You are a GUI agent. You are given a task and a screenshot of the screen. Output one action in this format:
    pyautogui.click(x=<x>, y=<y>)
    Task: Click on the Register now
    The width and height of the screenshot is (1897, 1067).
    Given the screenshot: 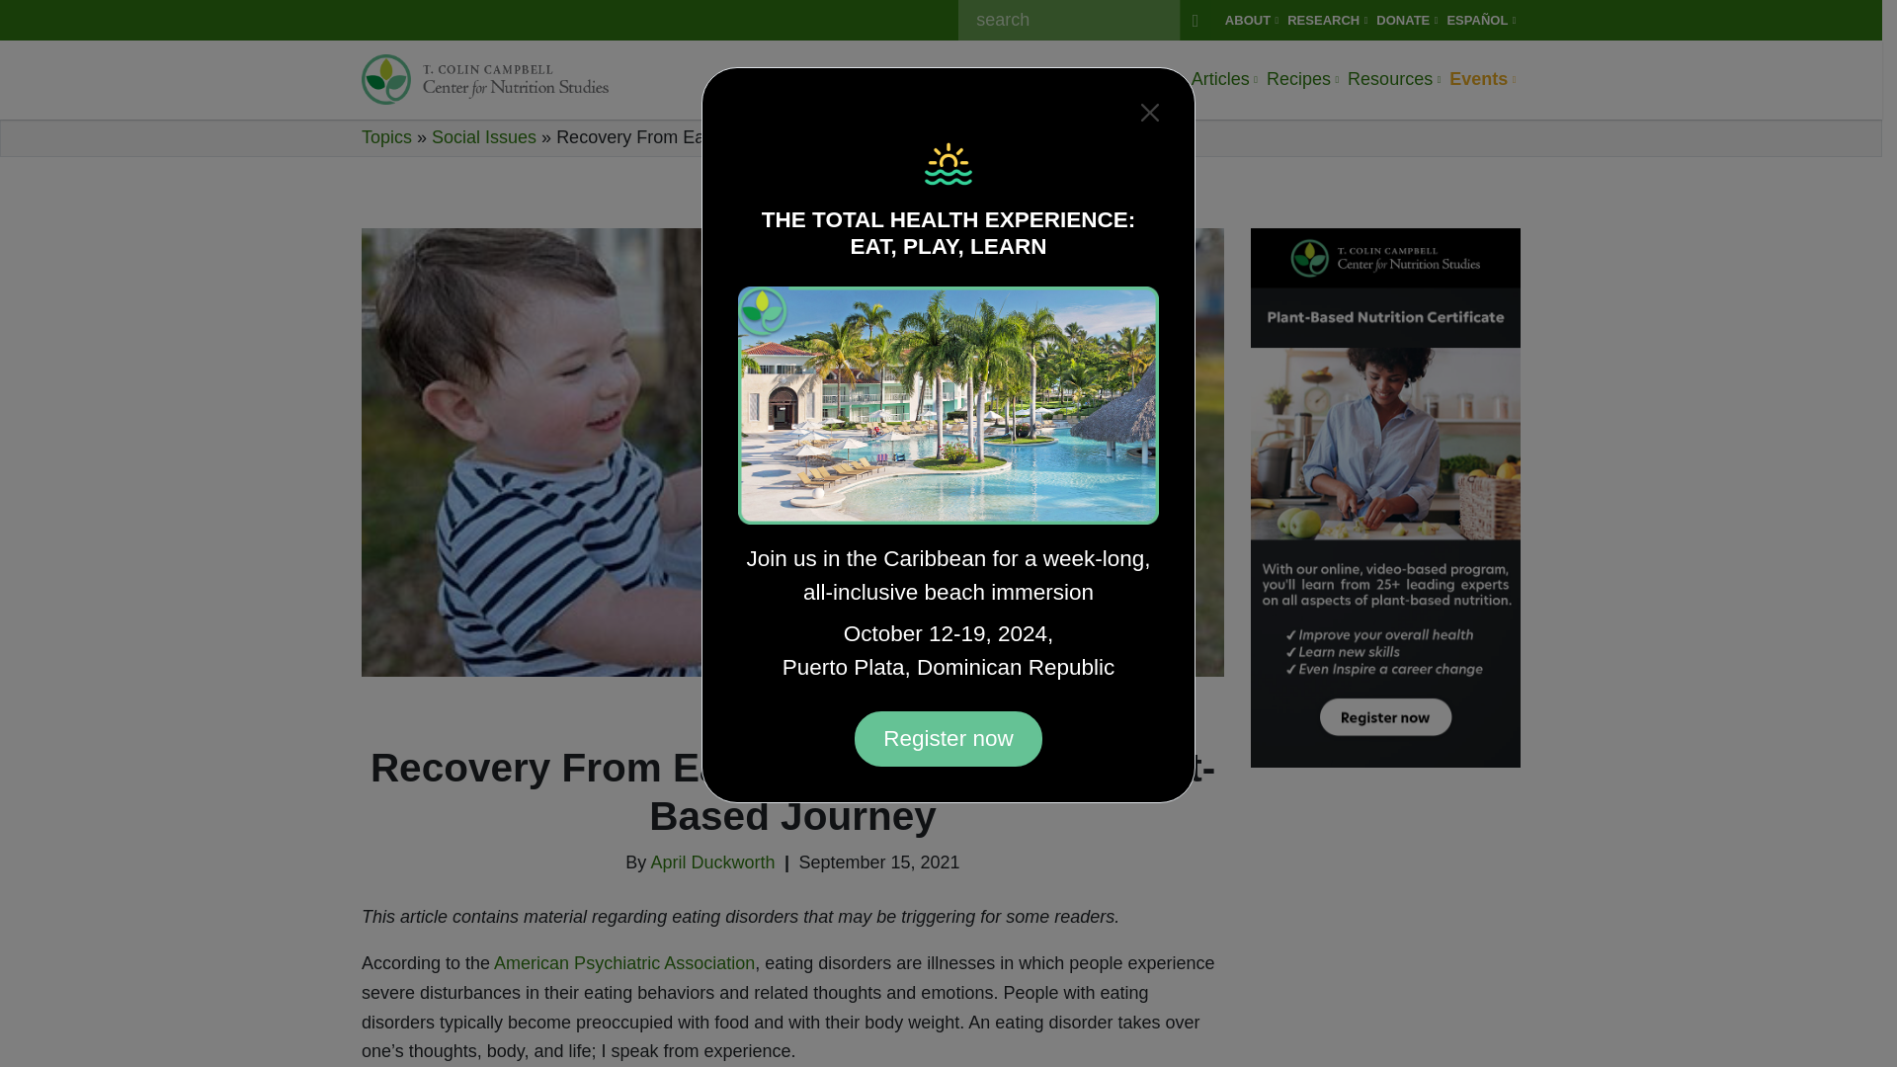 What is the action you would take?
    pyautogui.click(x=948, y=739)
    